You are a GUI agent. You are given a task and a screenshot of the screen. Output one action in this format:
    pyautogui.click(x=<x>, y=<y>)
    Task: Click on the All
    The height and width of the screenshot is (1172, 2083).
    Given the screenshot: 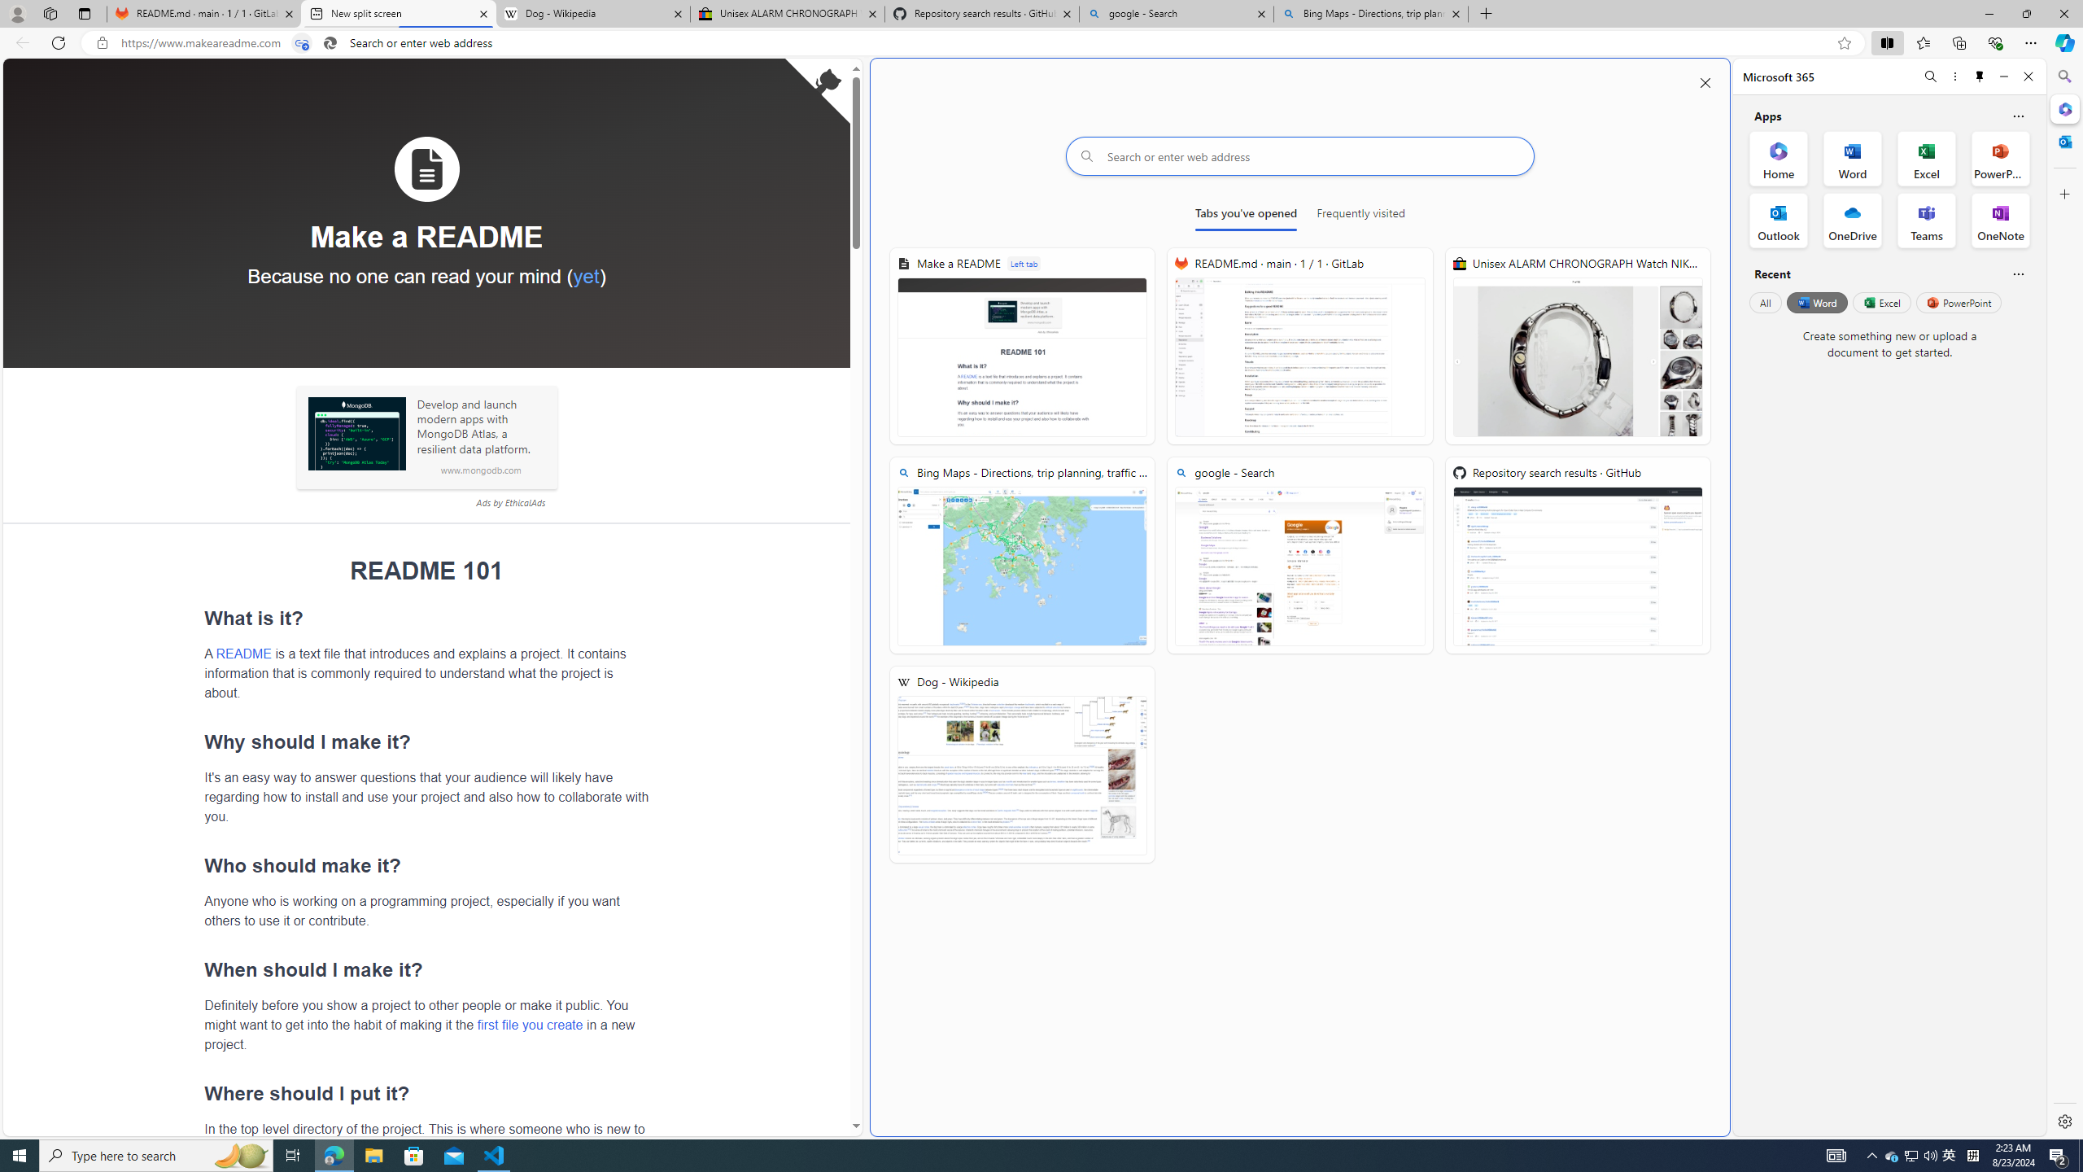 What is the action you would take?
    pyautogui.click(x=1765, y=302)
    